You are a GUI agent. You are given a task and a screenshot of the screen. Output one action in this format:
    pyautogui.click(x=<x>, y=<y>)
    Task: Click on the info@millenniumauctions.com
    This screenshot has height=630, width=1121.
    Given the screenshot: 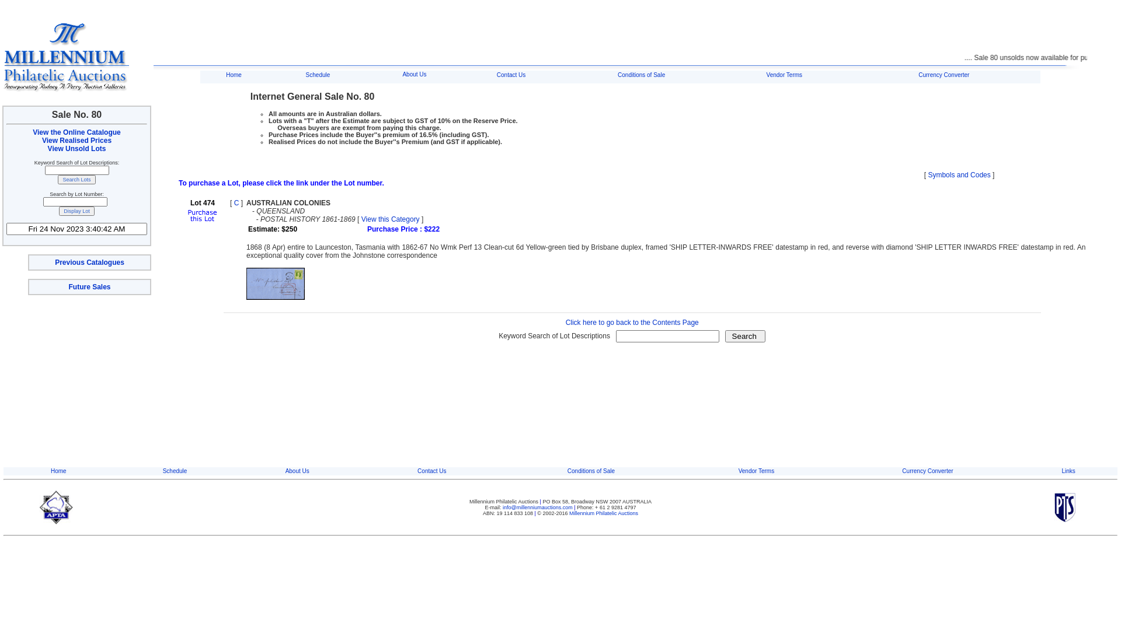 What is the action you would take?
    pyautogui.click(x=538, y=508)
    